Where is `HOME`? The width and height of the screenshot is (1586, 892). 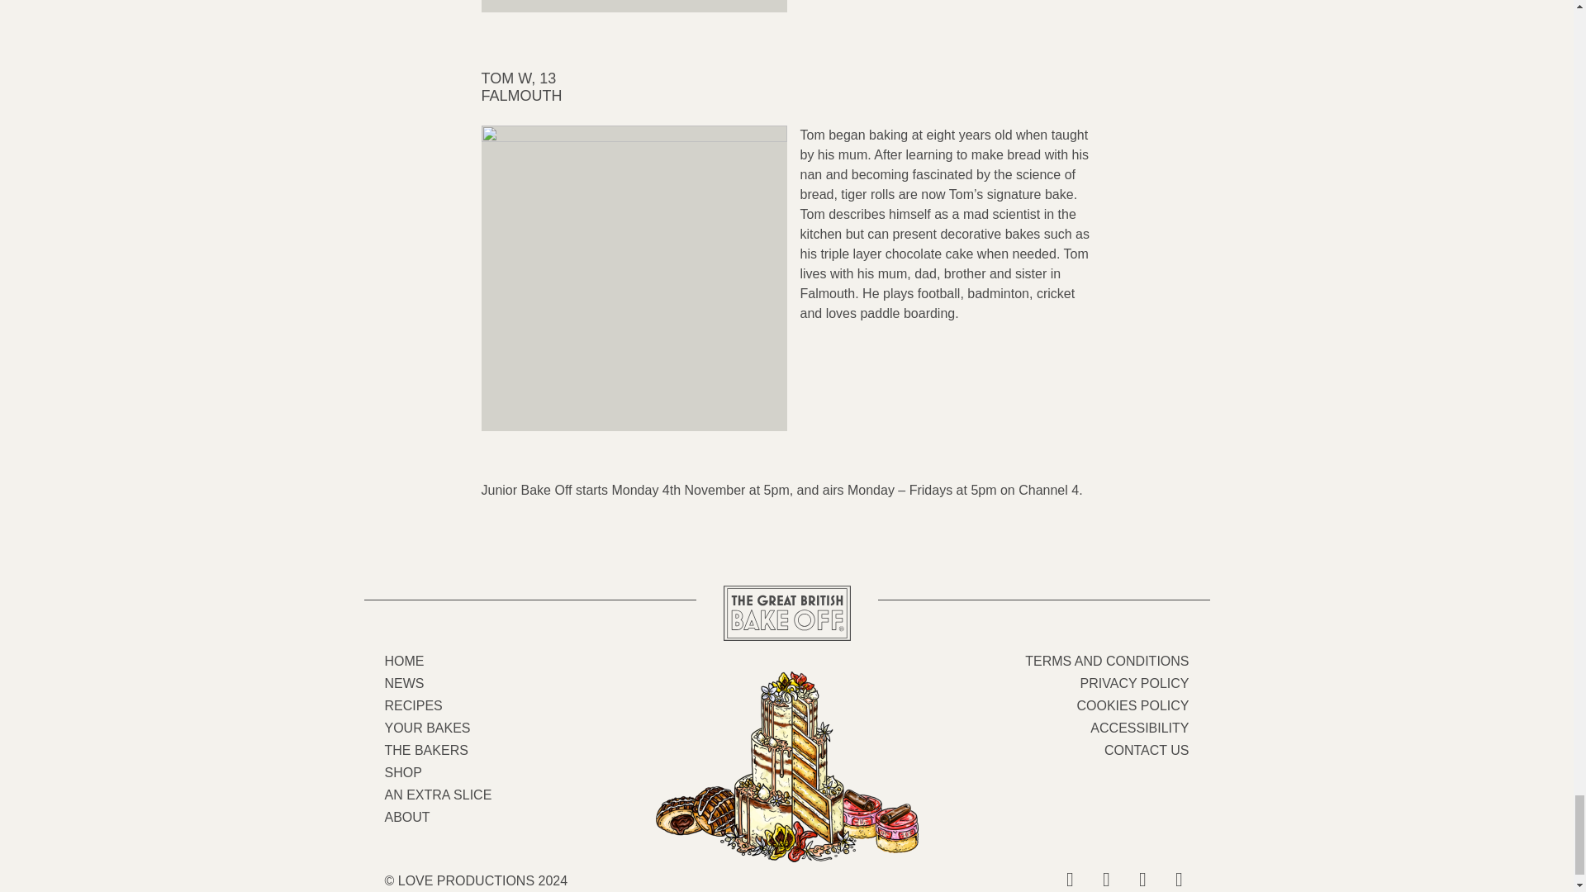
HOME is located at coordinates (405, 661).